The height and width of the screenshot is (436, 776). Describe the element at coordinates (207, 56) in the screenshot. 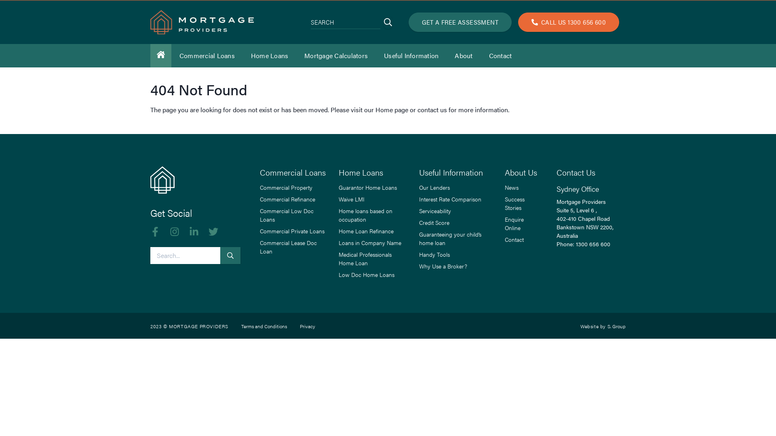

I see `Commercial Loans` at that location.